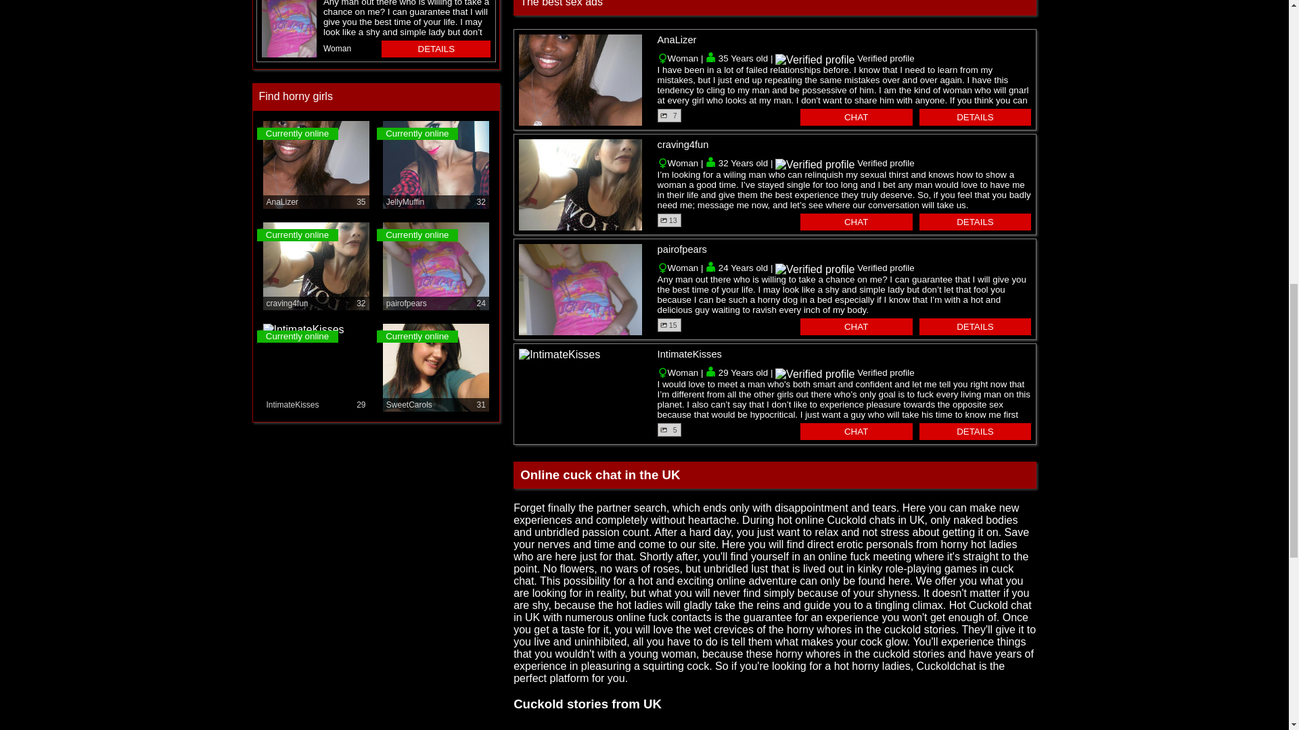 This screenshot has height=730, width=1299. Describe the element at coordinates (976, 431) in the screenshot. I see `DETAILS` at that location.